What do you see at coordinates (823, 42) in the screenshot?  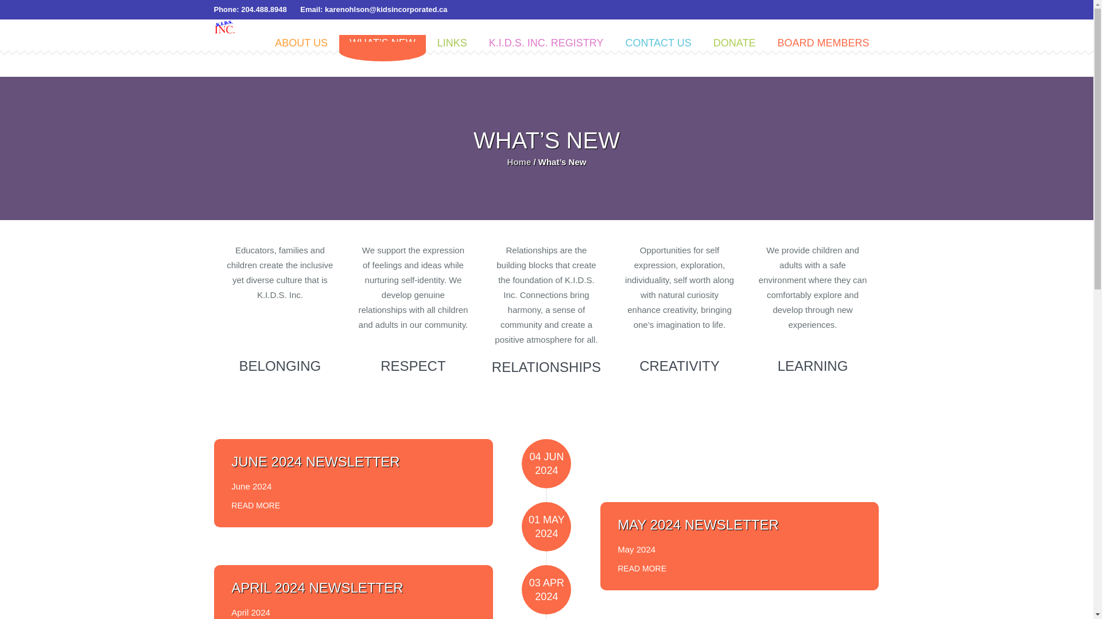 I see `K.I.D.S. Inc. Winnipeg Manitoba` at bounding box center [823, 42].